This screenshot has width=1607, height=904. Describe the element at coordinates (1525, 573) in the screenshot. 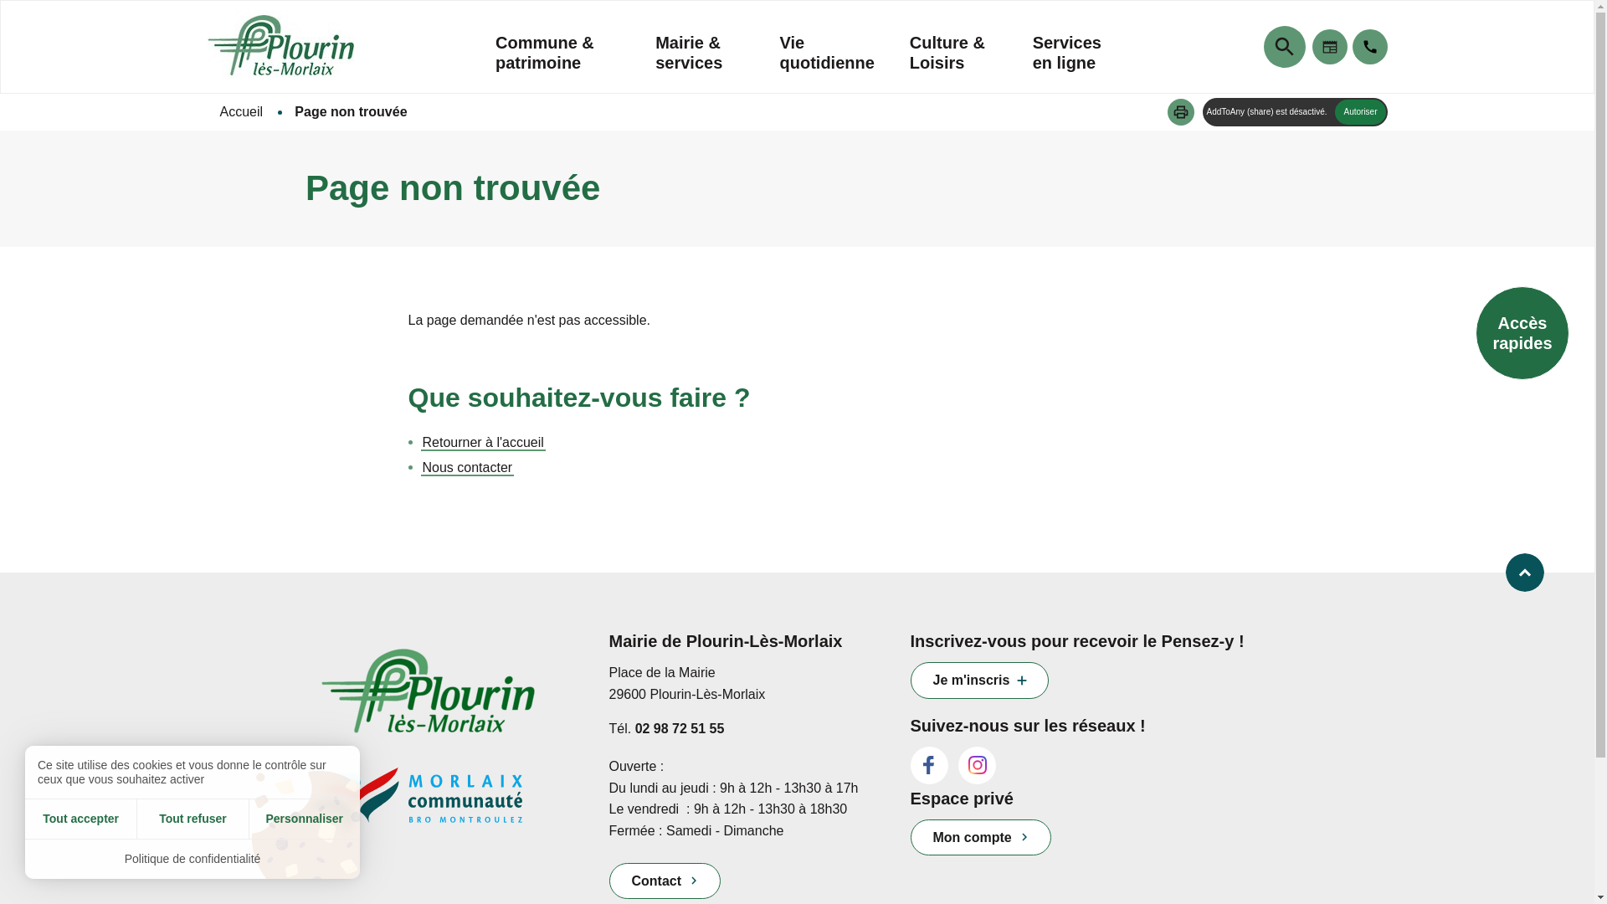

I see `Retourner en haut de la page` at that location.